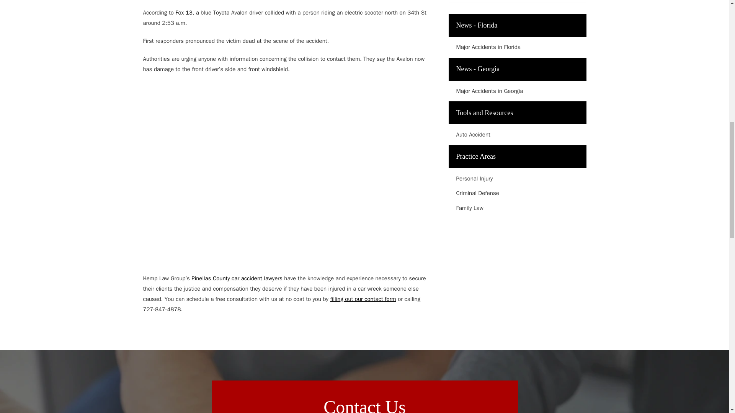 Image resolution: width=735 pixels, height=413 pixels. Describe the element at coordinates (237, 278) in the screenshot. I see `Pinellas County car accident lawyers` at that location.